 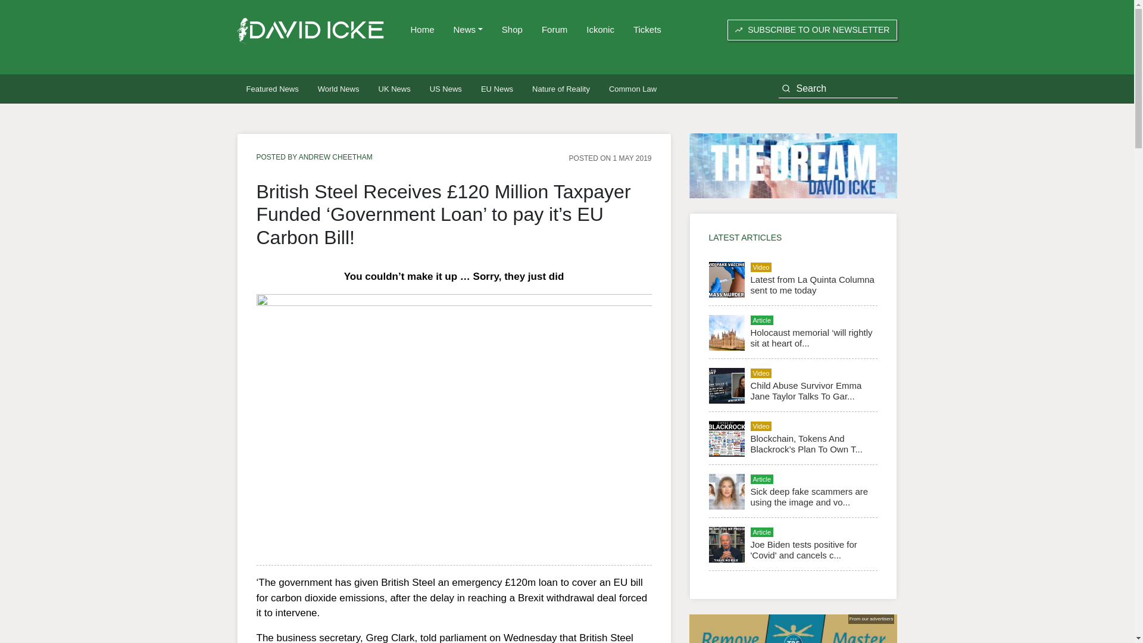 What do you see at coordinates (555, 30) in the screenshot?
I see `Forum` at bounding box center [555, 30].